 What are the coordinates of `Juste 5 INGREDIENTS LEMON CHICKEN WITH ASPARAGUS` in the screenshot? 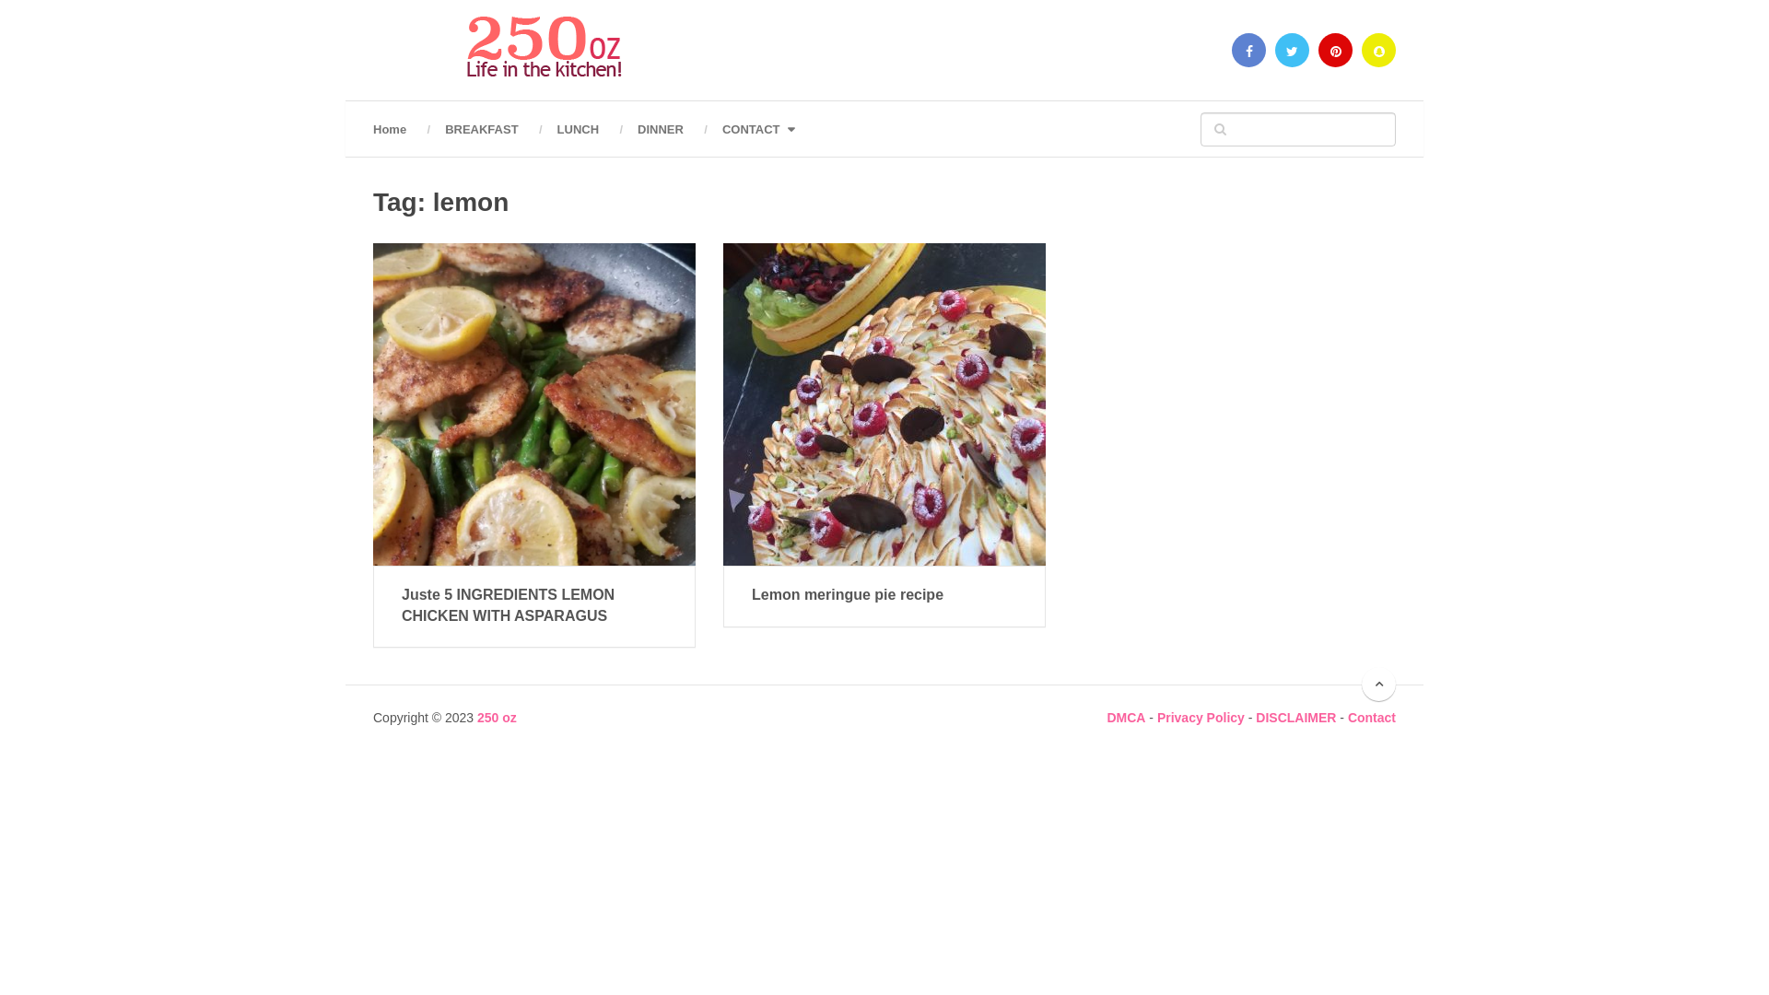 It's located at (534, 605).